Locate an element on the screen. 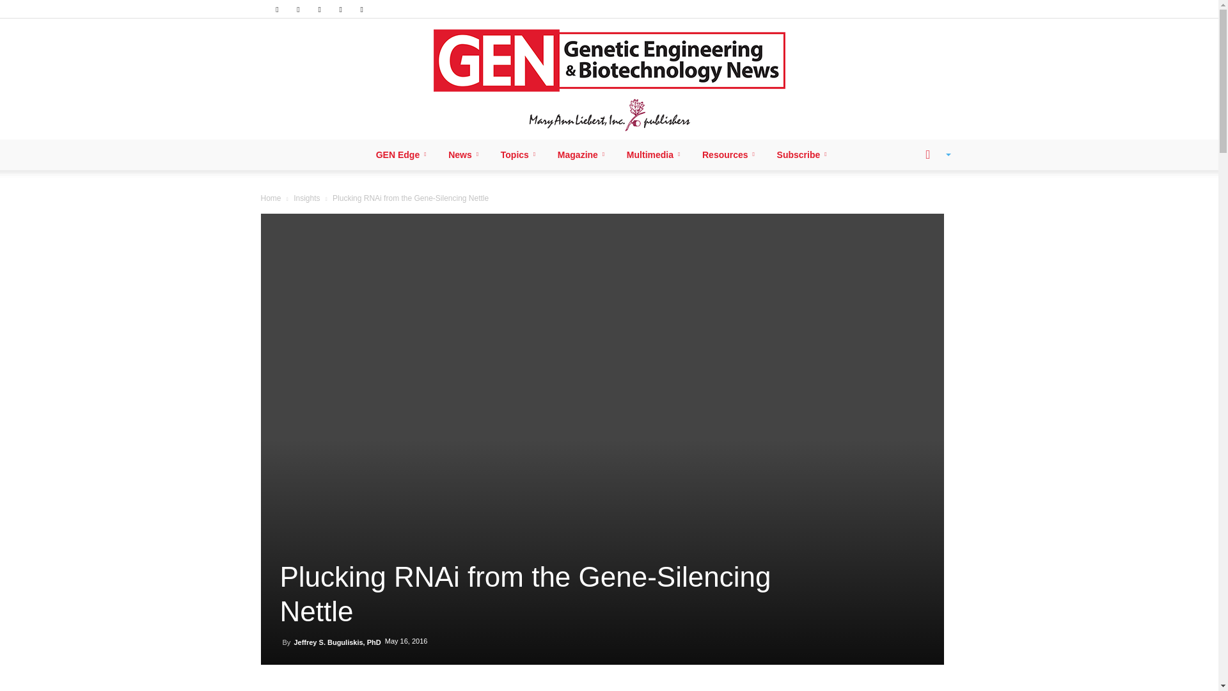 The width and height of the screenshot is (1228, 691). Posts by Jeffrey S. Buguliskis, PhD is located at coordinates (336, 642).